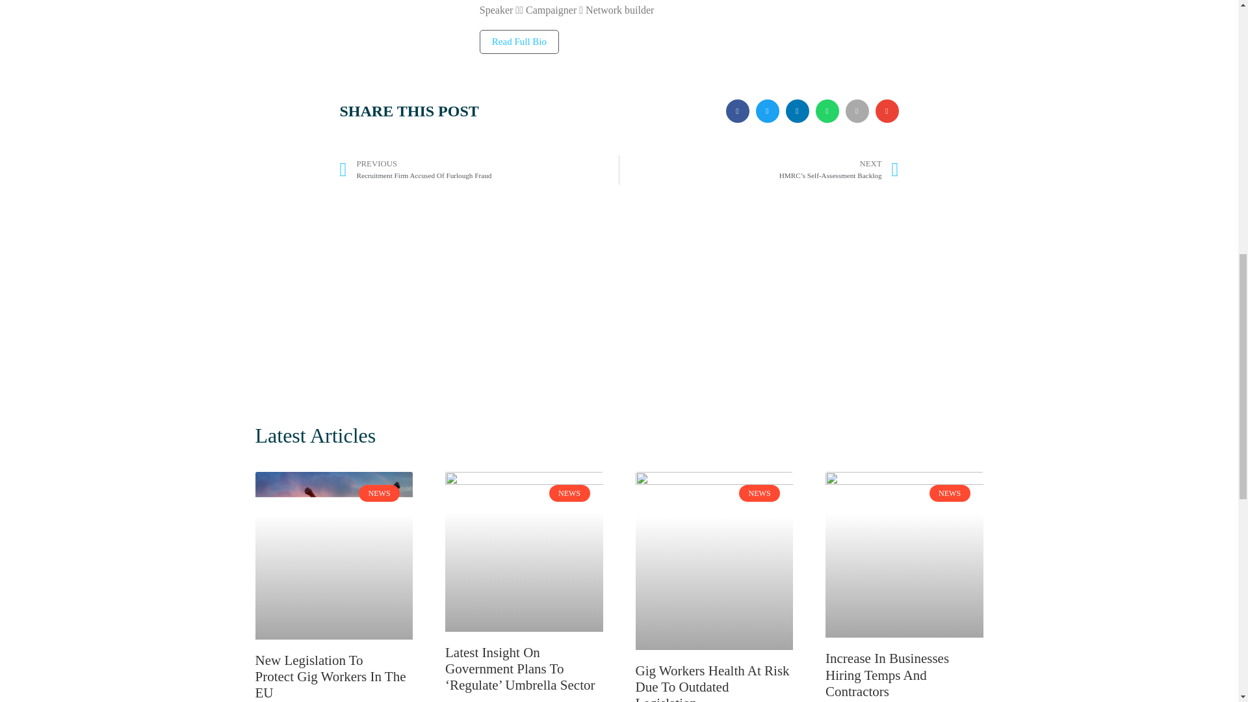 The image size is (1248, 702). What do you see at coordinates (887, 675) in the screenshot?
I see `Increase In Businesses Hiring Temps And Contractors` at bounding box center [887, 675].